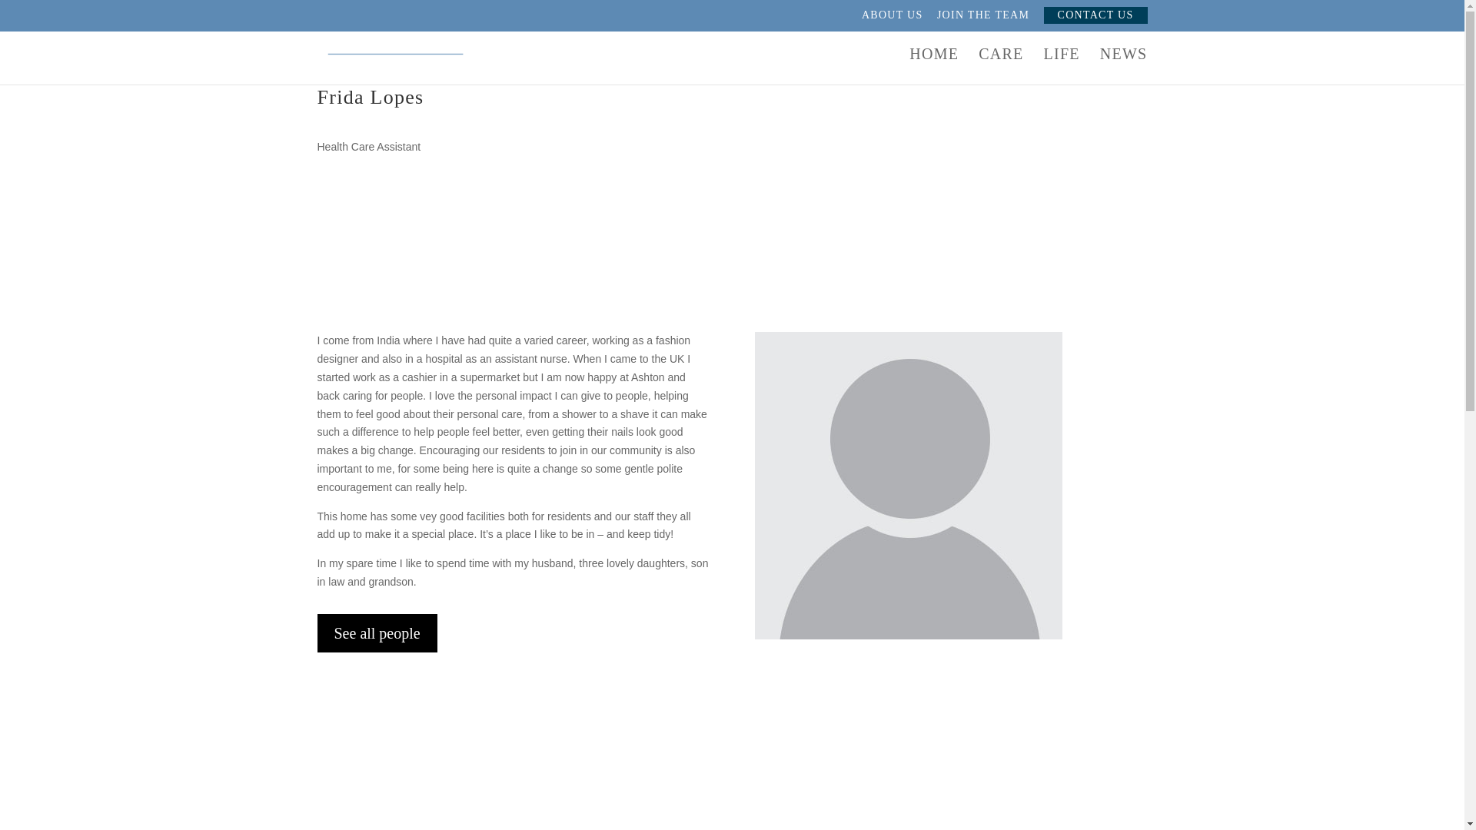 Image resolution: width=1476 pixels, height=830 pixels. Describe the element at coordinates (893, 19) in the screenshot. I see `ABOUT US` at that location.